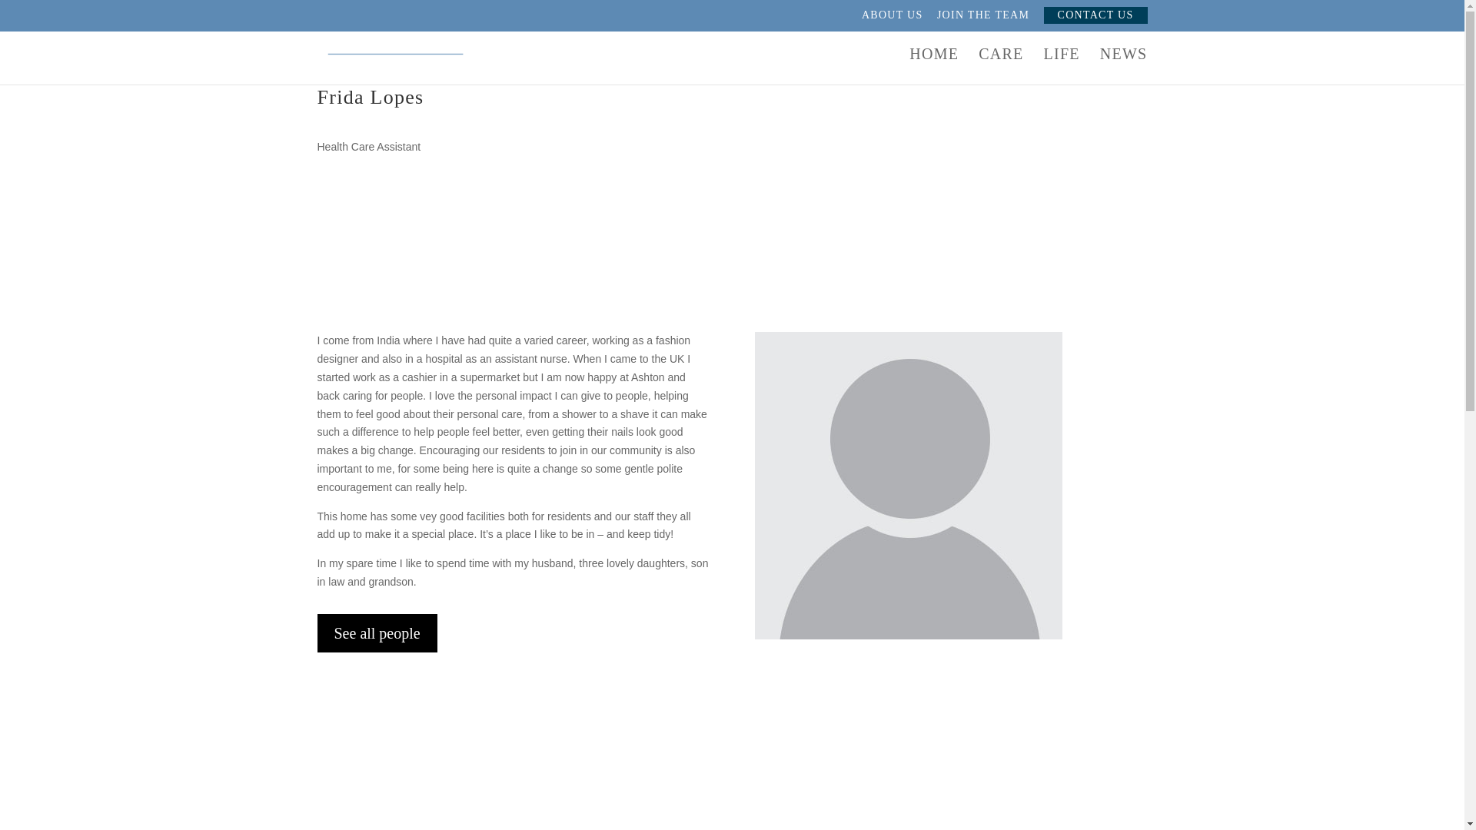 Image resolution: width=1476 pixels, height=830 pixels. Describe the element at coordinates (893, 19) in the screenshot. I see `ABOUT US` at that location.